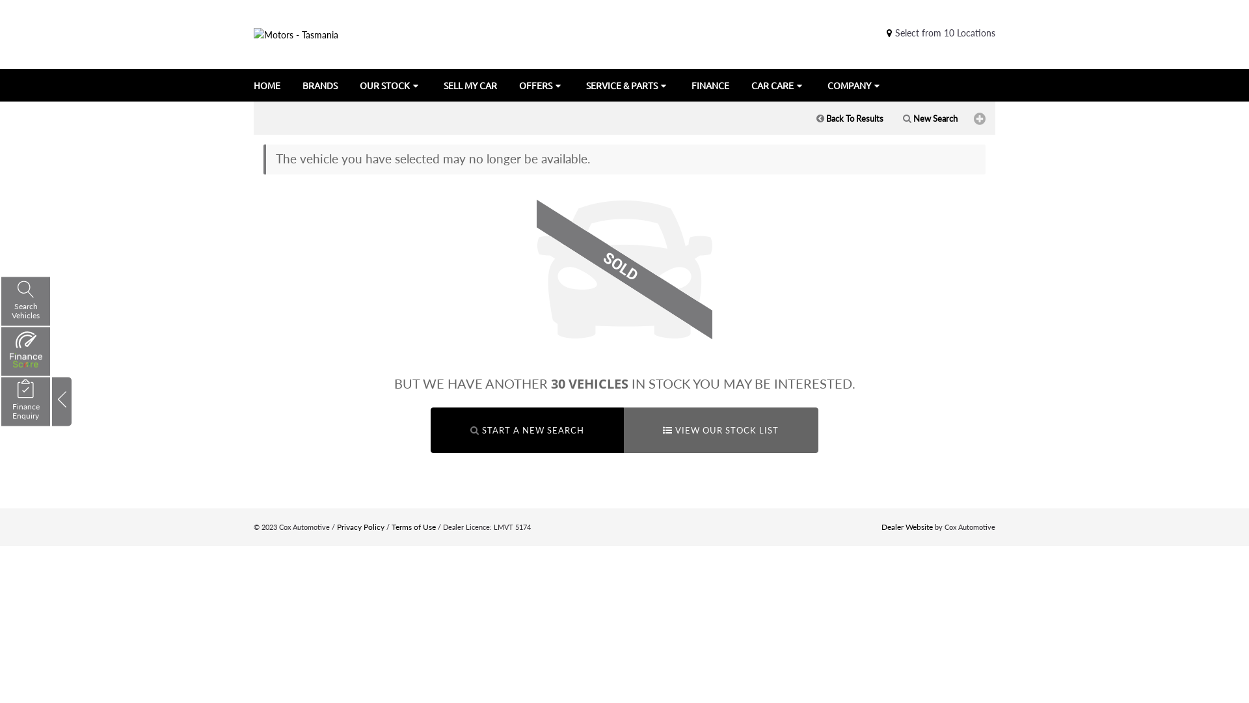  What do you see at coordinates (26, 402) in the screenshot?
I see `Finance
Enquiry` at bounding box center [26, 402].